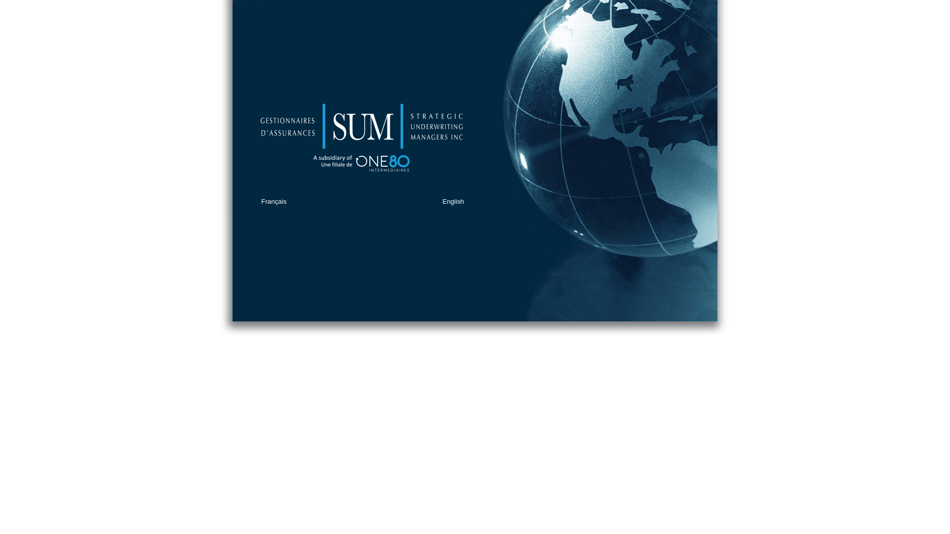 The width and height of the screenshot is (950, 534). I want to click on English, so click(453, 202).